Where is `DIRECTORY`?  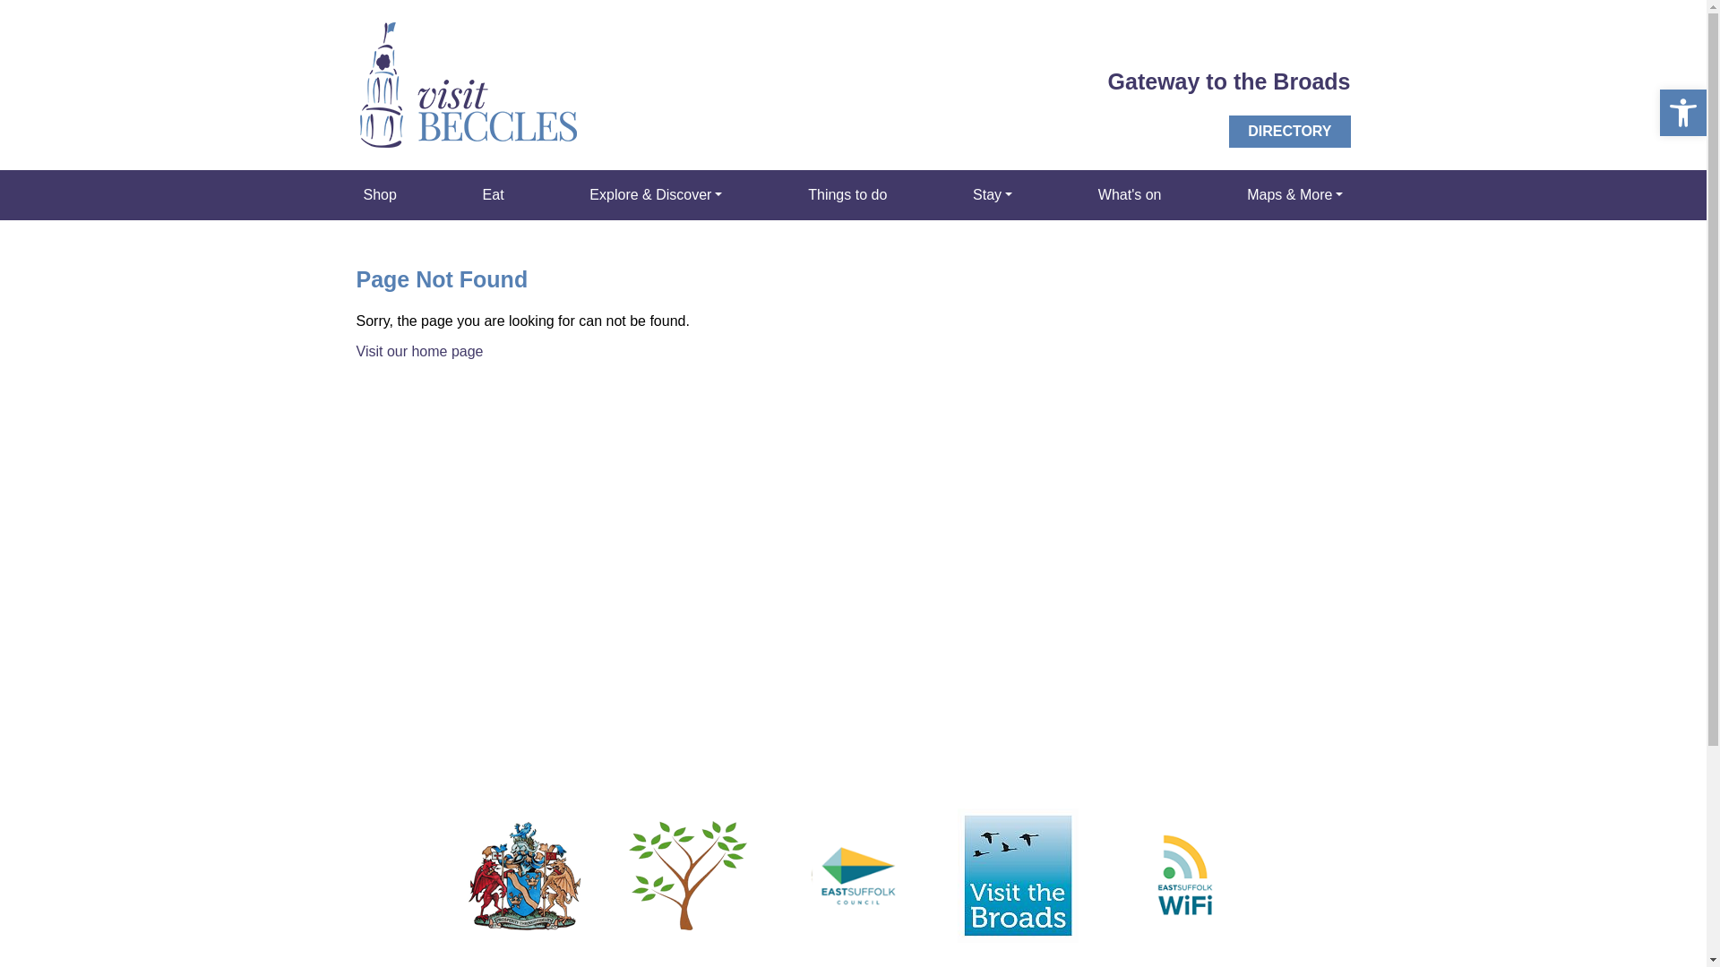
DIRECTORY is located at coordinates (1290, 131).